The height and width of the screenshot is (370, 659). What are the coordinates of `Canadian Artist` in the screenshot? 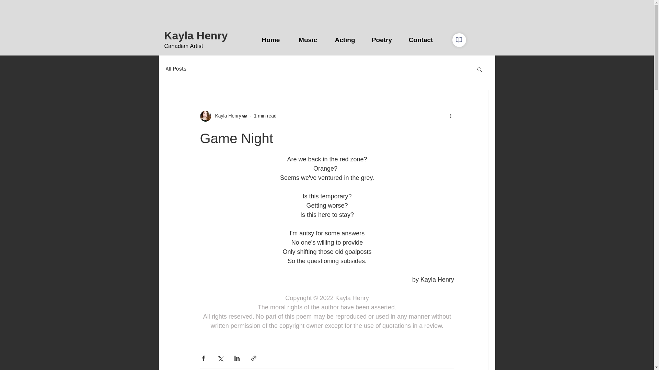 It's located at (183, 46).